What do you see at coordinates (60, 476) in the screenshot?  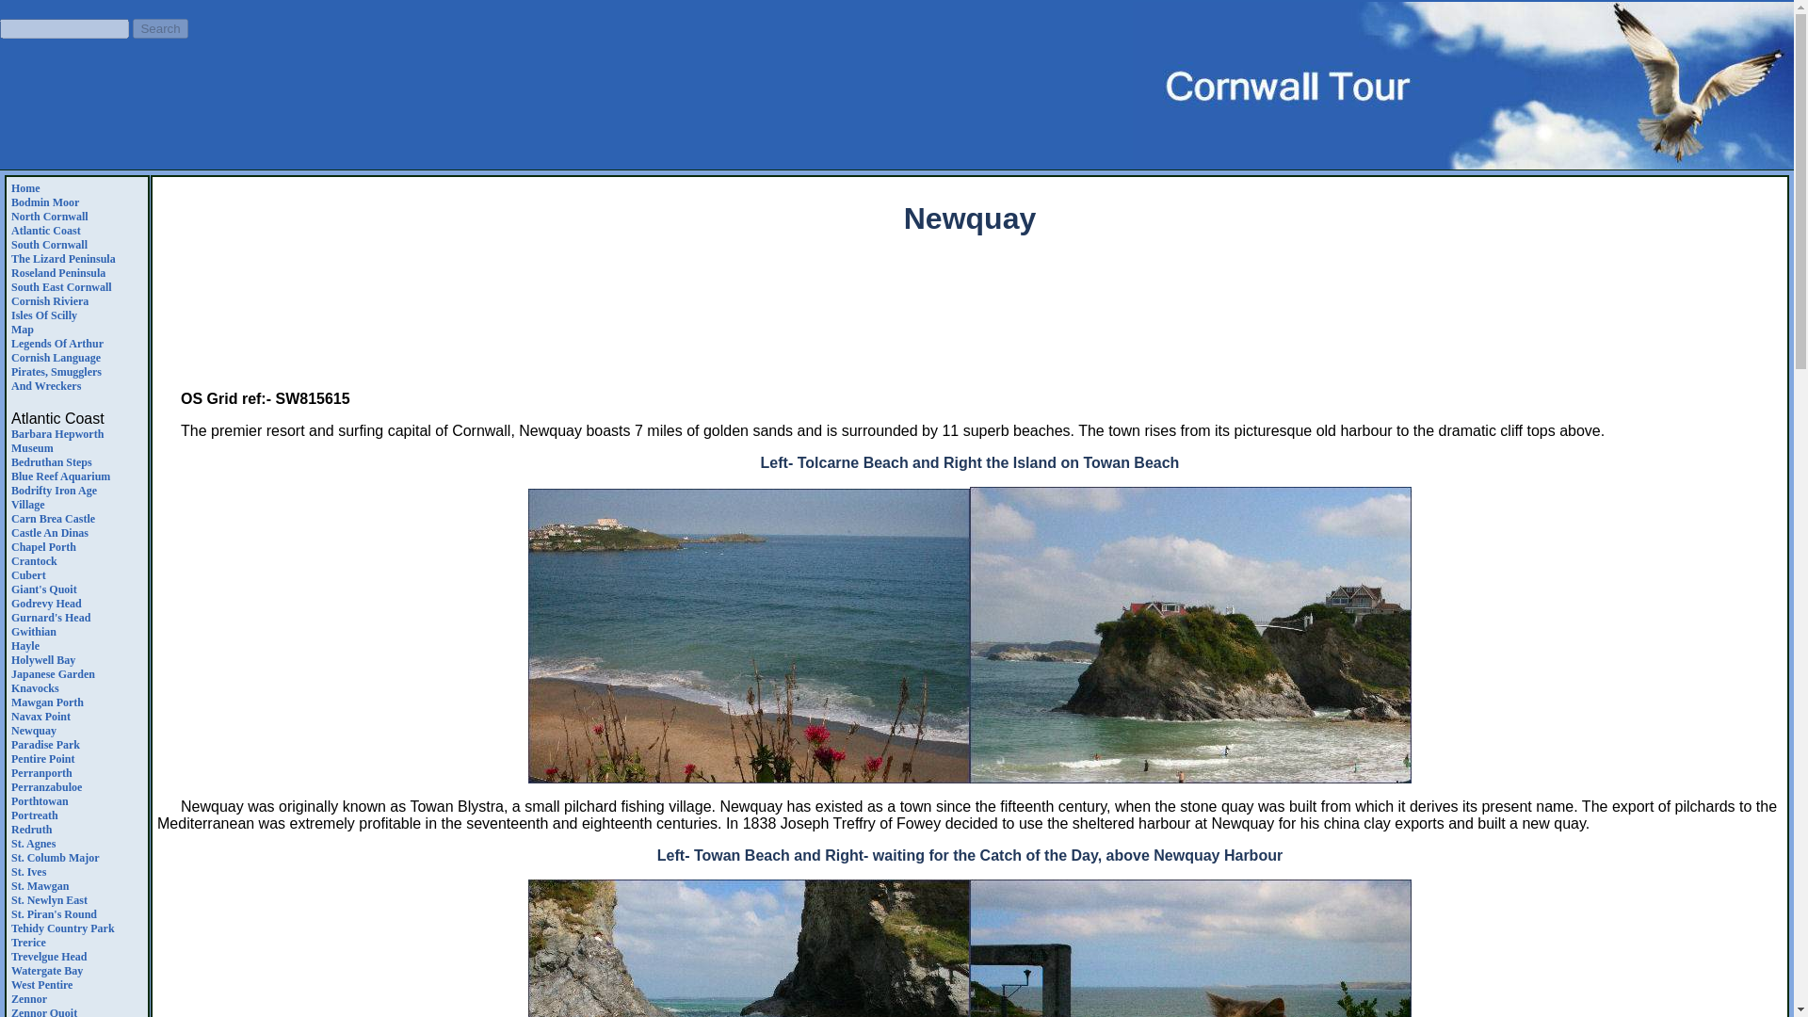 I see `Paradise Park` at bounding box center [60, 476].